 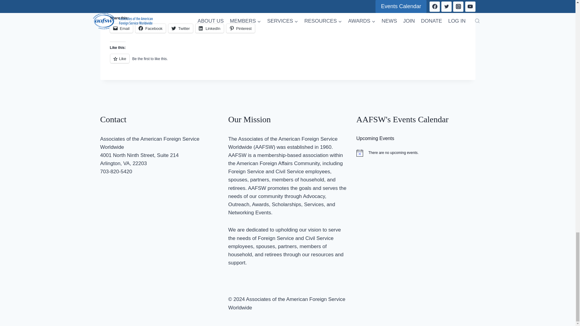 What do you see at coordinates (181, 28) in the screenshot?
I see `Click to share on Twitter` at bounding box center [181, 28].